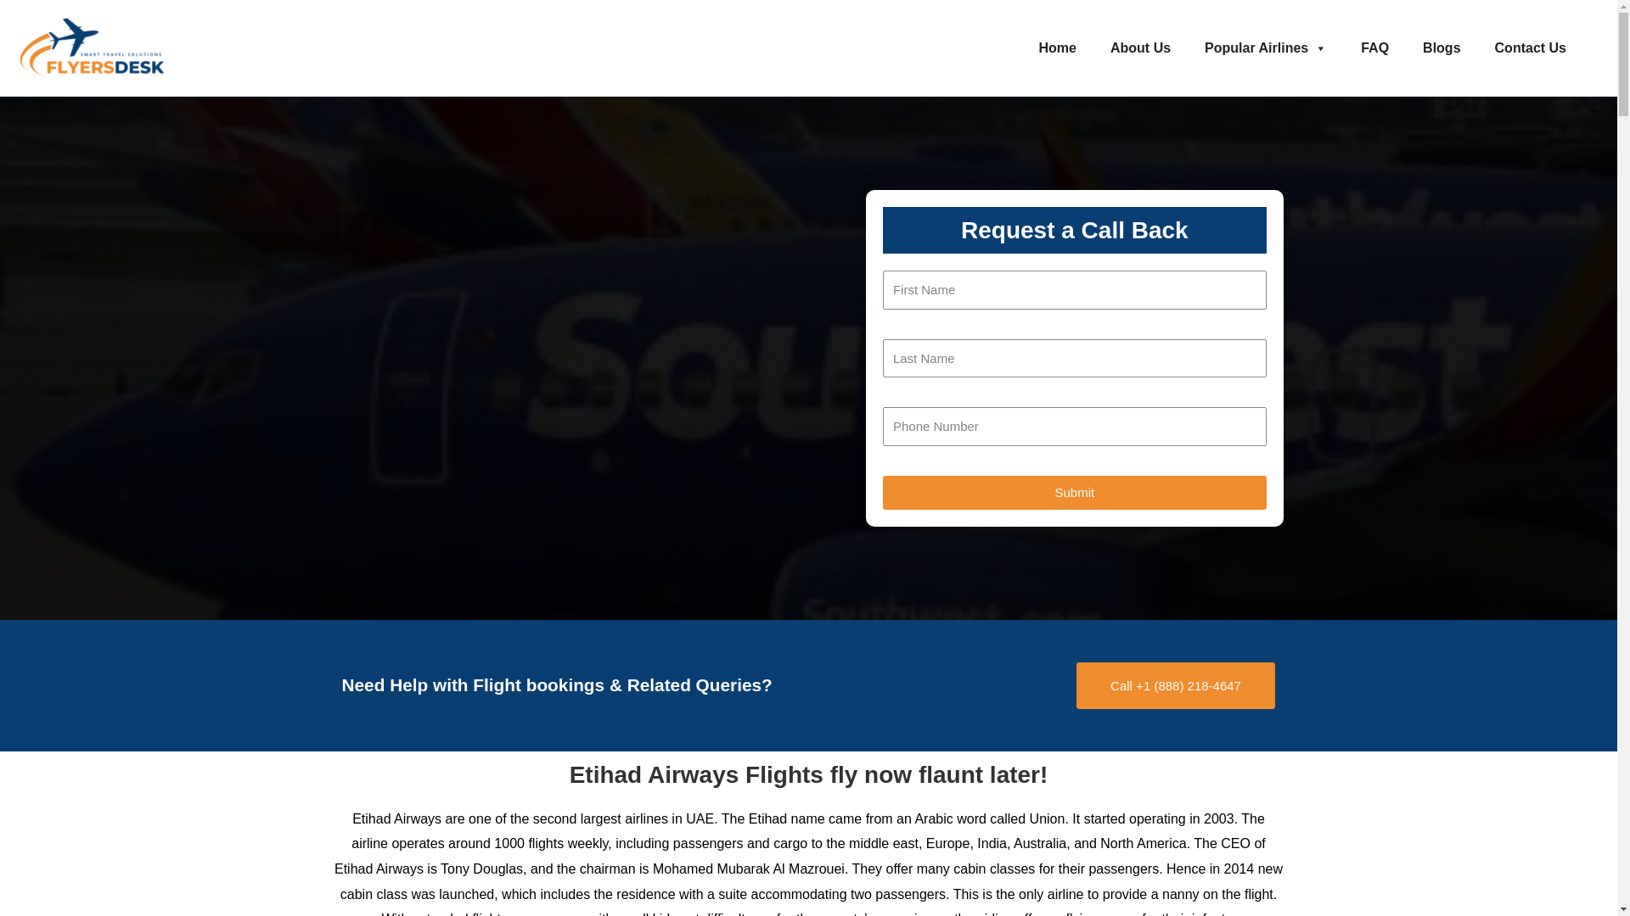 This screenshot has width=1630, height=916. I want to click on Blogs, so click(1441, 47).